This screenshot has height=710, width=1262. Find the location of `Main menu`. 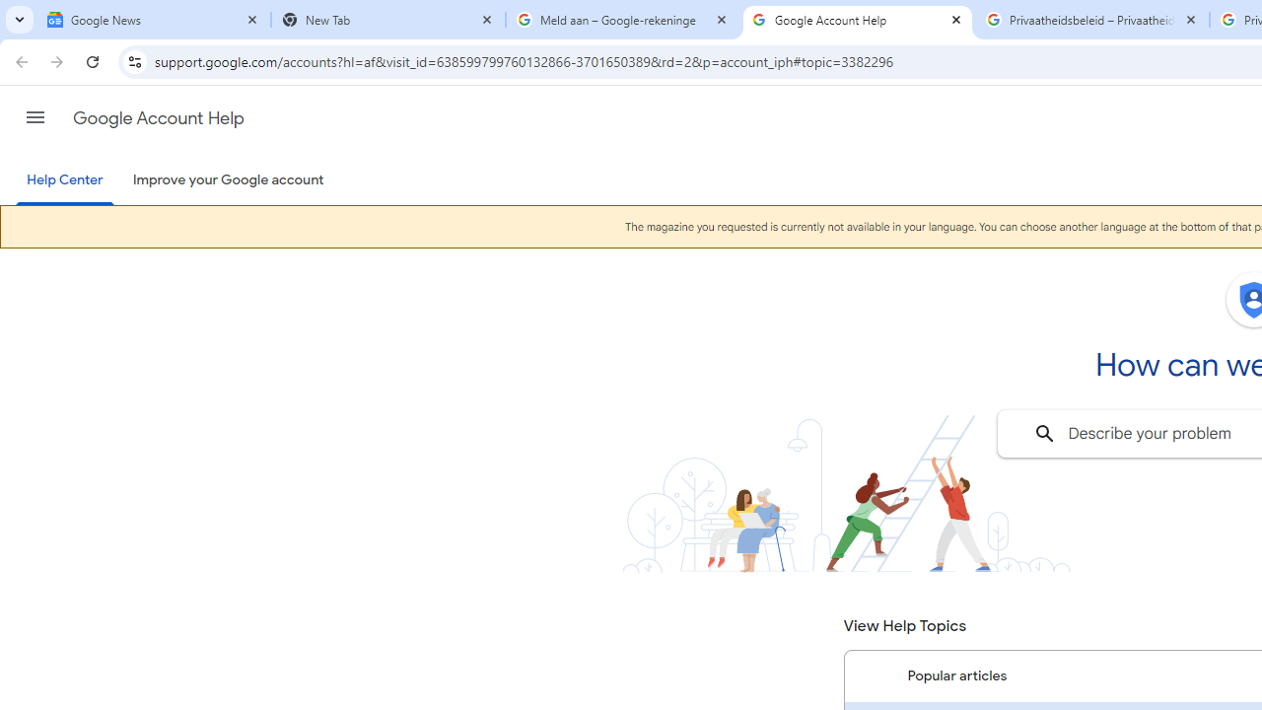

Main menu is located at coordinates (35, 117).